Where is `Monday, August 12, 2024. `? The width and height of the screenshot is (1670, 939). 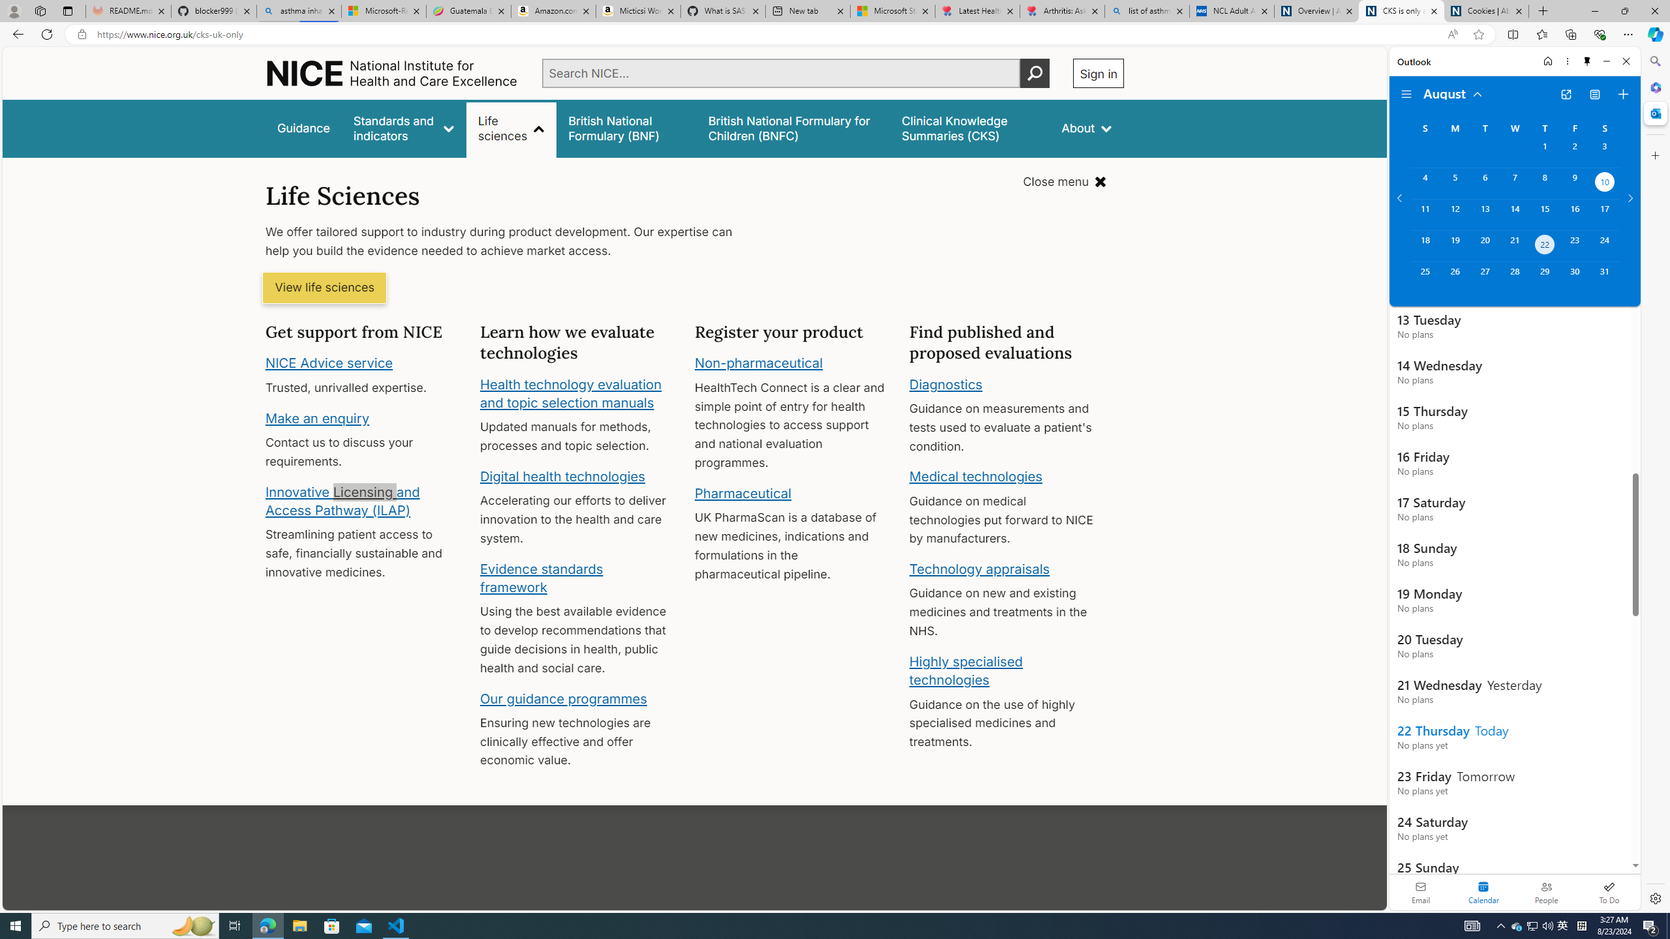
Monday, August 12, 2024.  is located at coordinates (1454, 214).